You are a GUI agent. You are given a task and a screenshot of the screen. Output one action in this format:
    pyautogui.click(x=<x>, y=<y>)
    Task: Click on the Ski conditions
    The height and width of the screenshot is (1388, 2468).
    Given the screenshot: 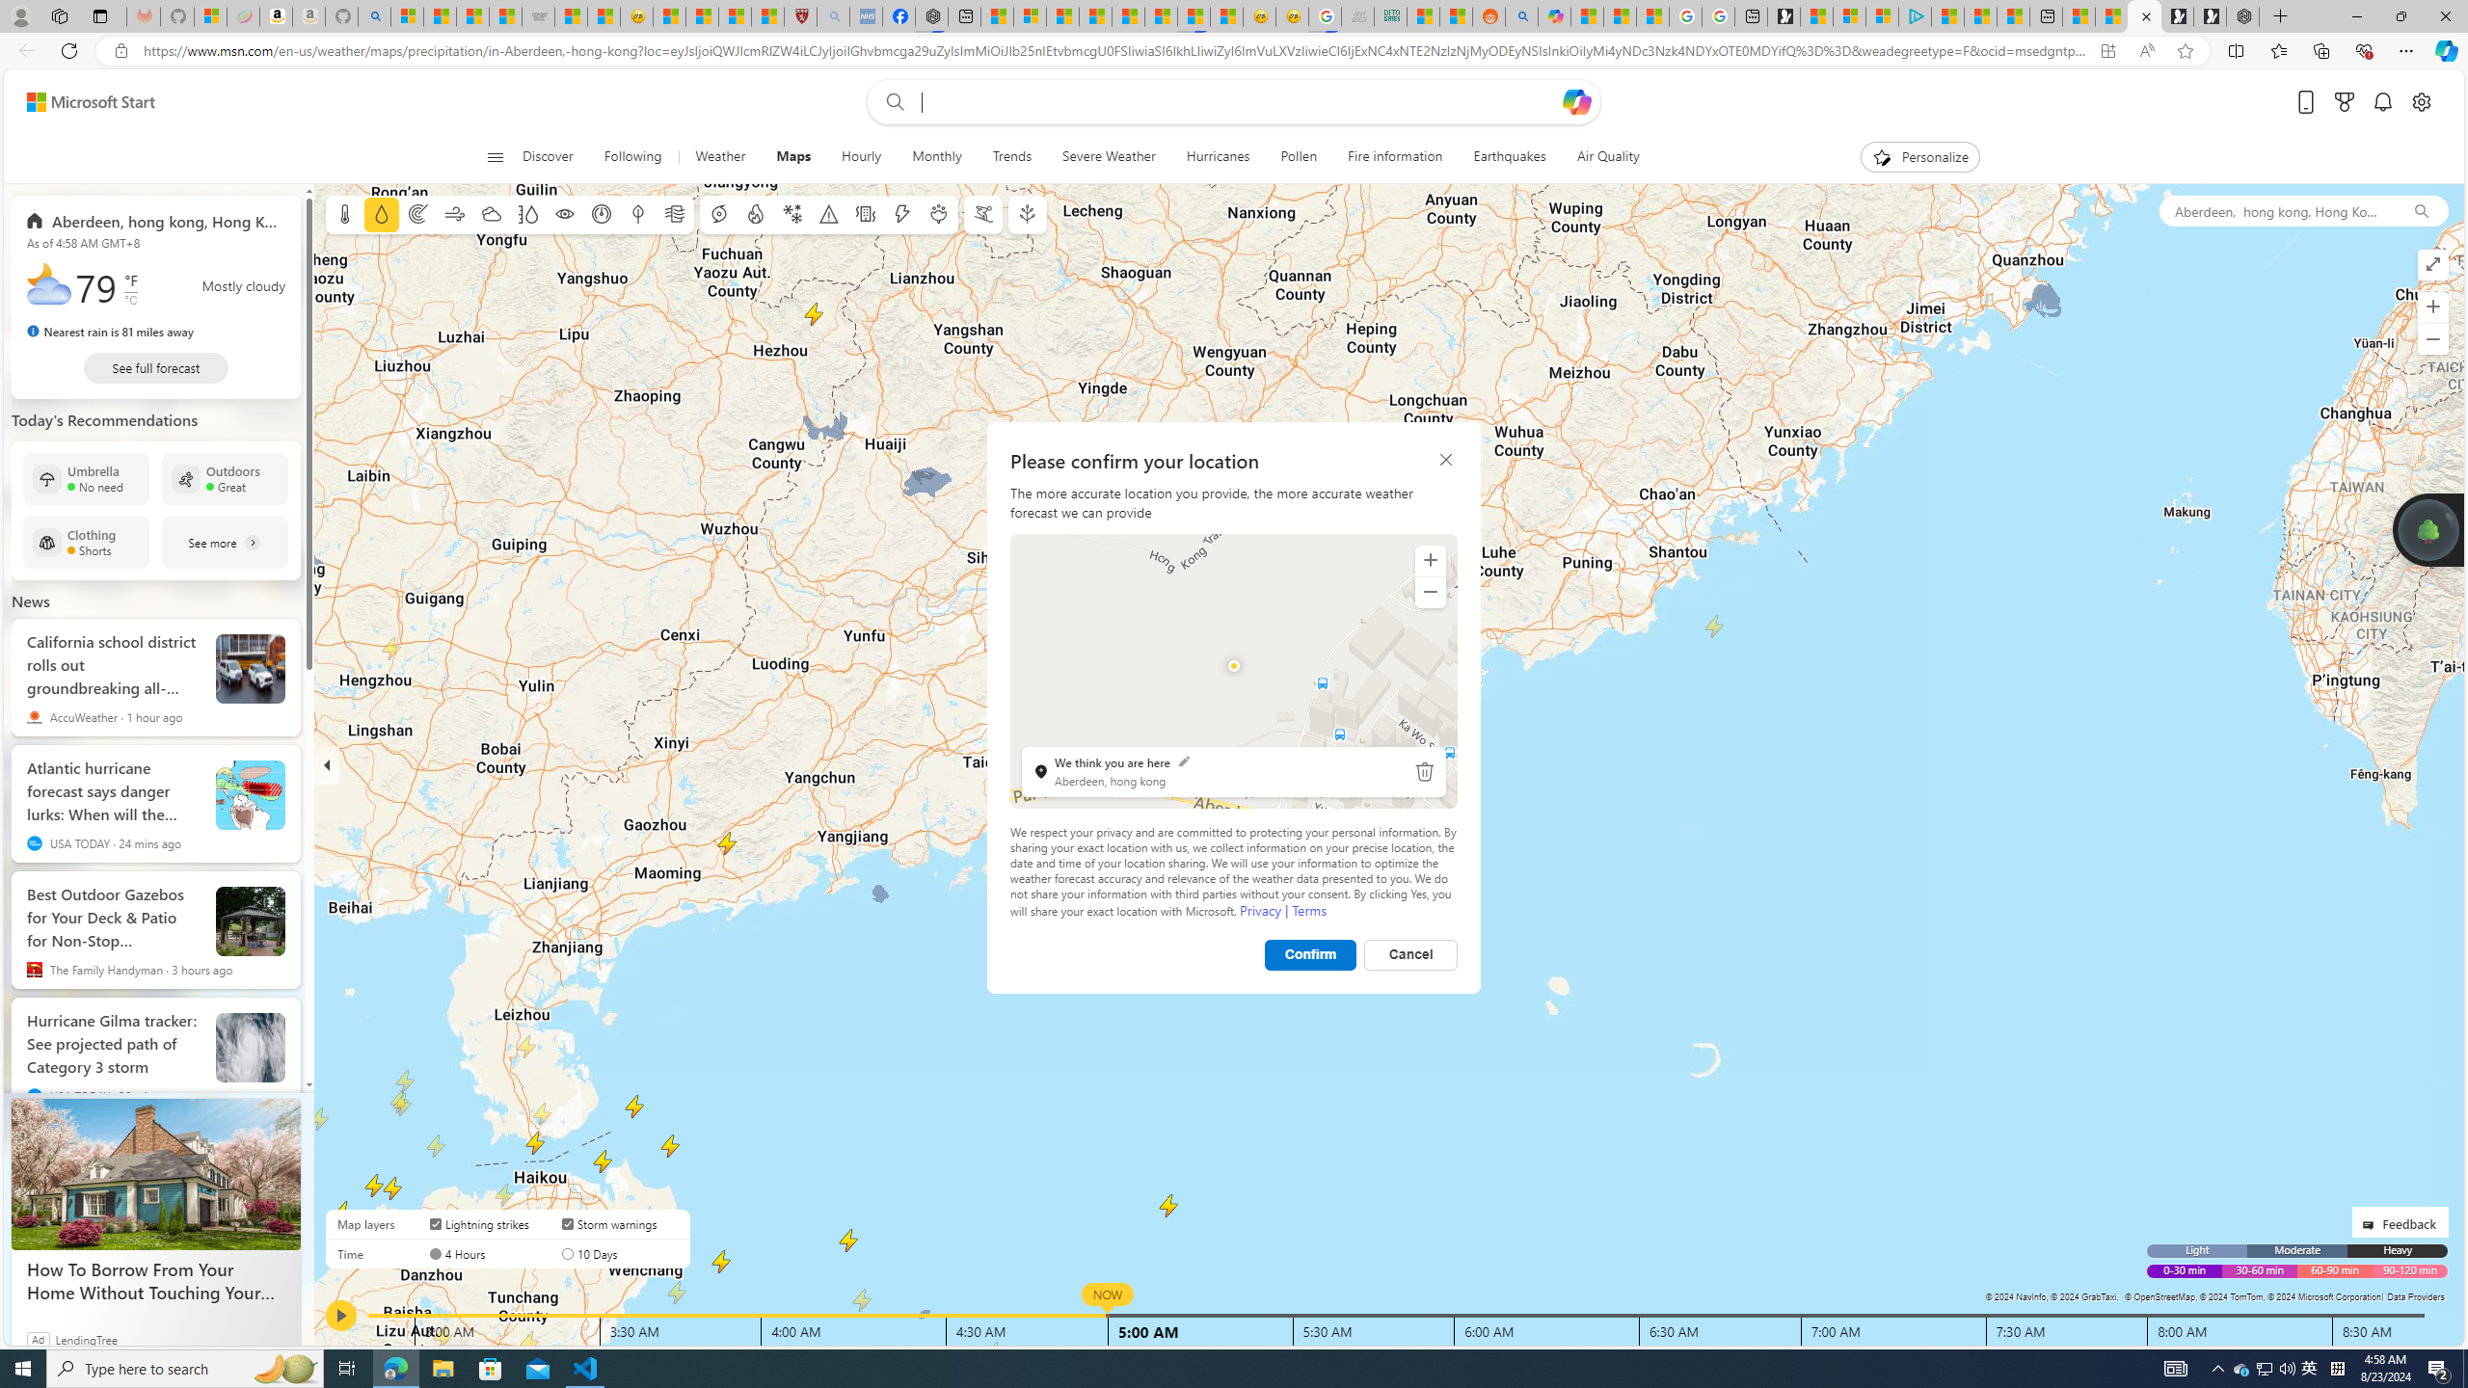 What is the action you would take?
    pyautogui.click(x=981, y=214)
    